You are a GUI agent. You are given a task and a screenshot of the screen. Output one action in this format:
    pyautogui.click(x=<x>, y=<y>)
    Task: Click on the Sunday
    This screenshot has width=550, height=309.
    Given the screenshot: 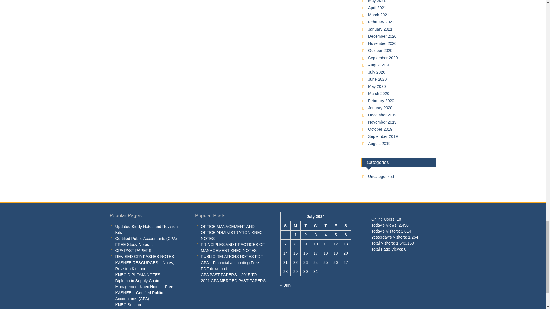 What is the action you would take?
    pyautogui.click(x=285, y=226)
    